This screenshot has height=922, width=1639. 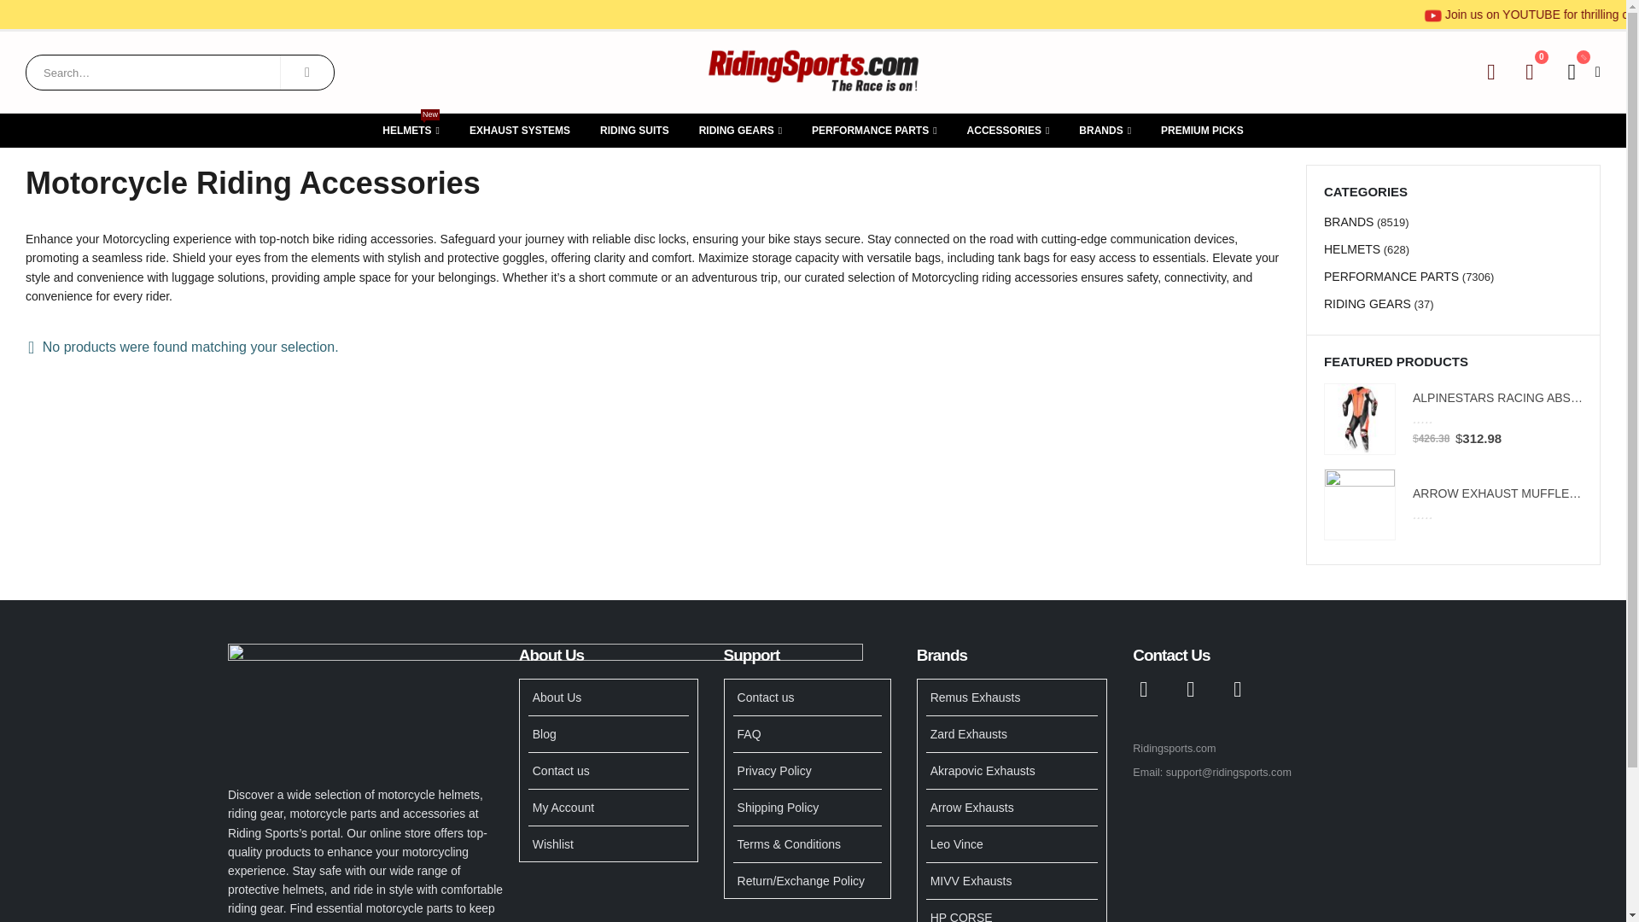 I want to click on ridingsports - The Race Is ON!!!, so click(x=813, y=72).